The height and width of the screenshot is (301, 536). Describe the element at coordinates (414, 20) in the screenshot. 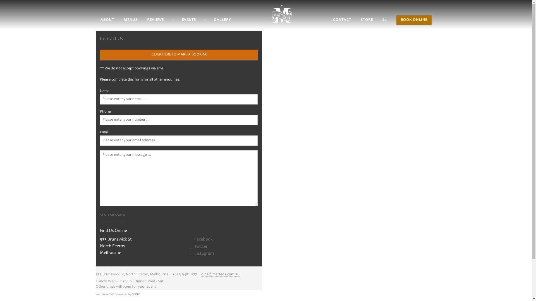

I see `BOOK ONLINE` at that location.